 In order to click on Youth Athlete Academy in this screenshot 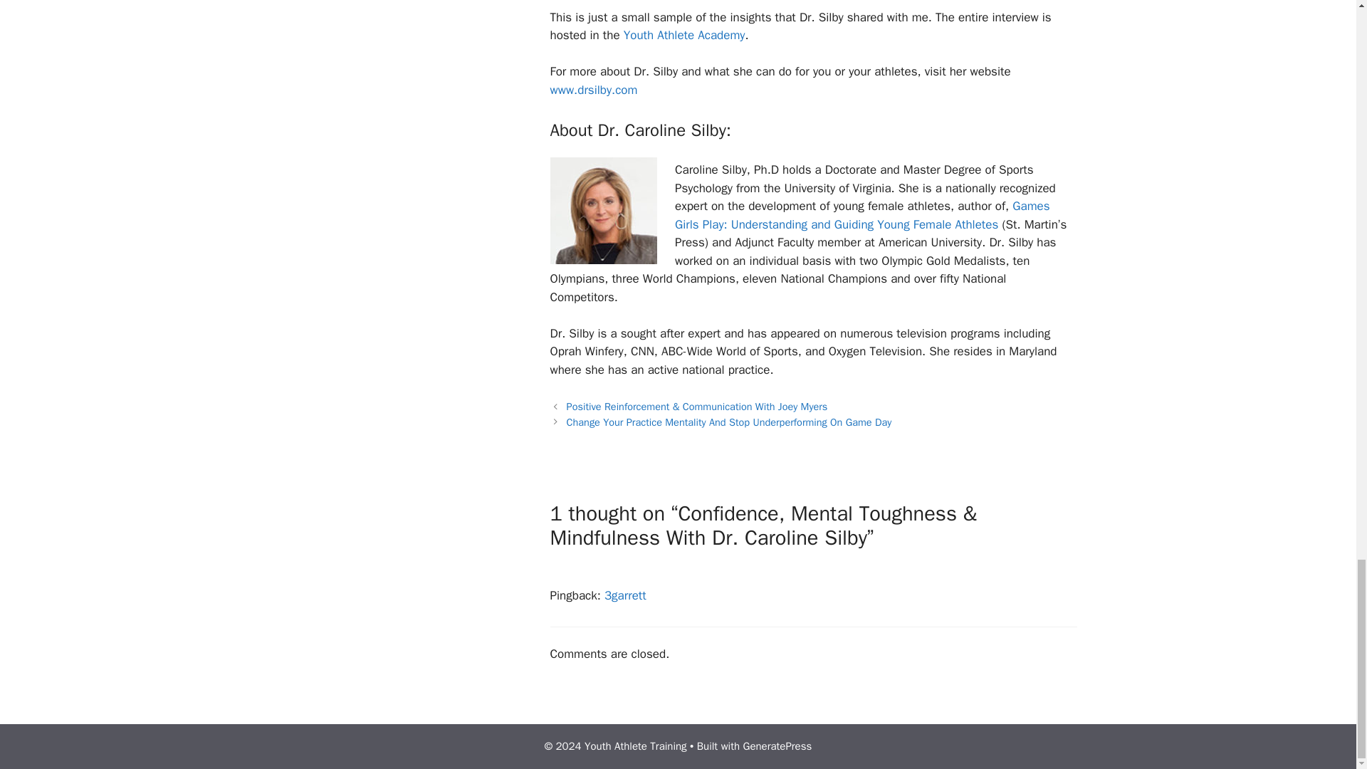, I will do `click(683, 35)`.